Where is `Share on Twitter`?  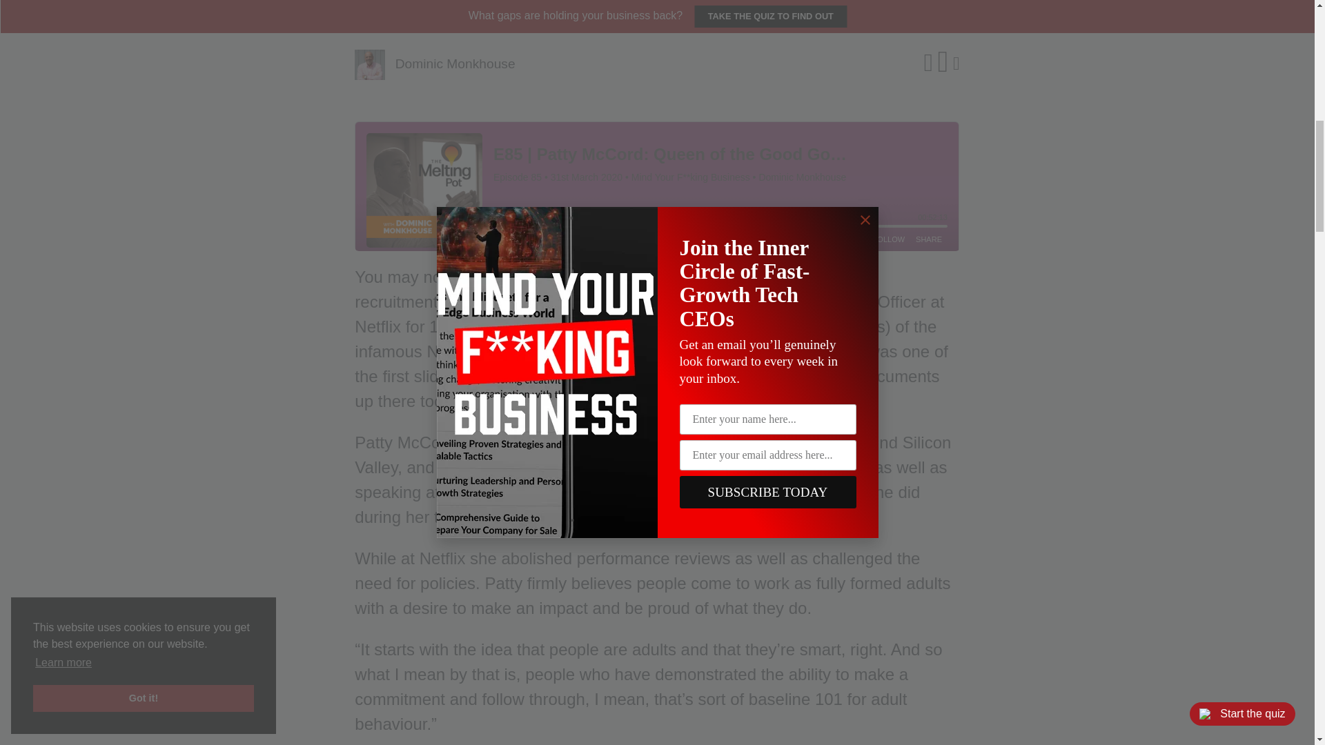
Share on Twitter is located at coordinates (927, 64).